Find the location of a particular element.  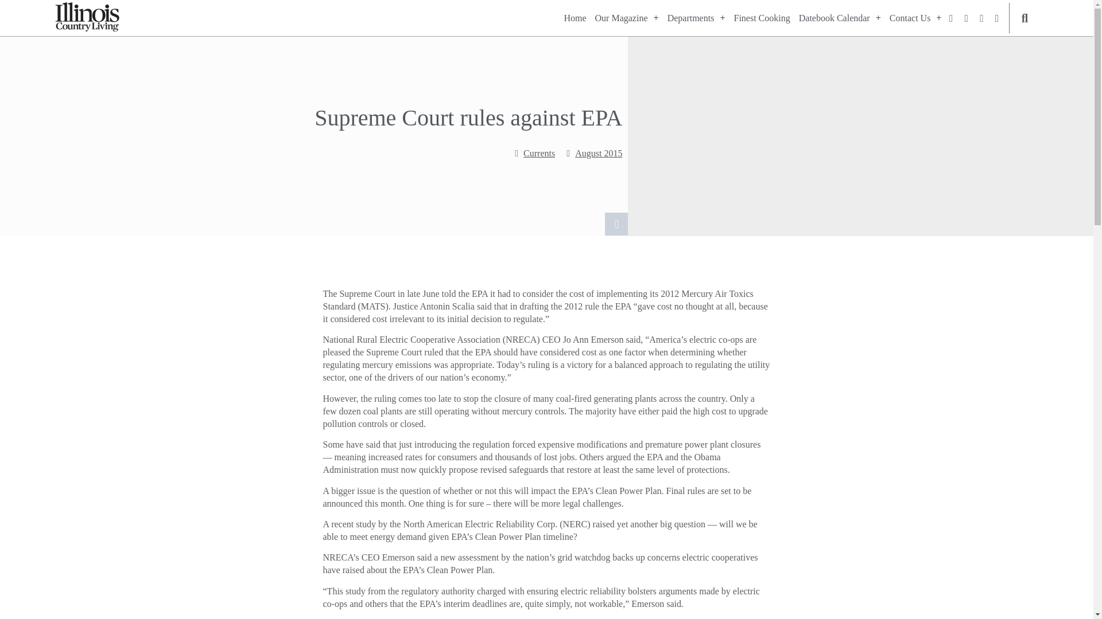

ICL-logo-blk is located at coordinates (87, 17).